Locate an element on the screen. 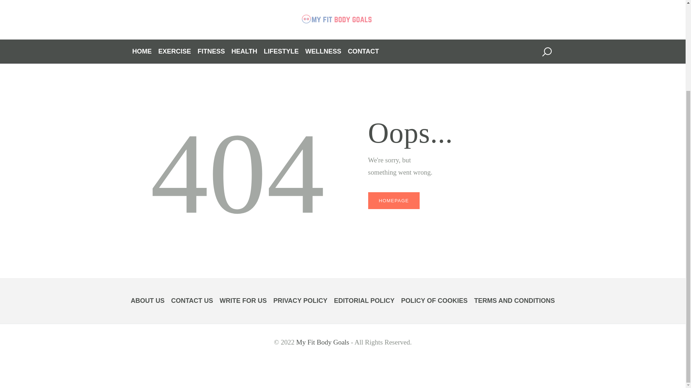 The image size is (691, 388). My Fit Body Goals is located at coordinates (322, 342).